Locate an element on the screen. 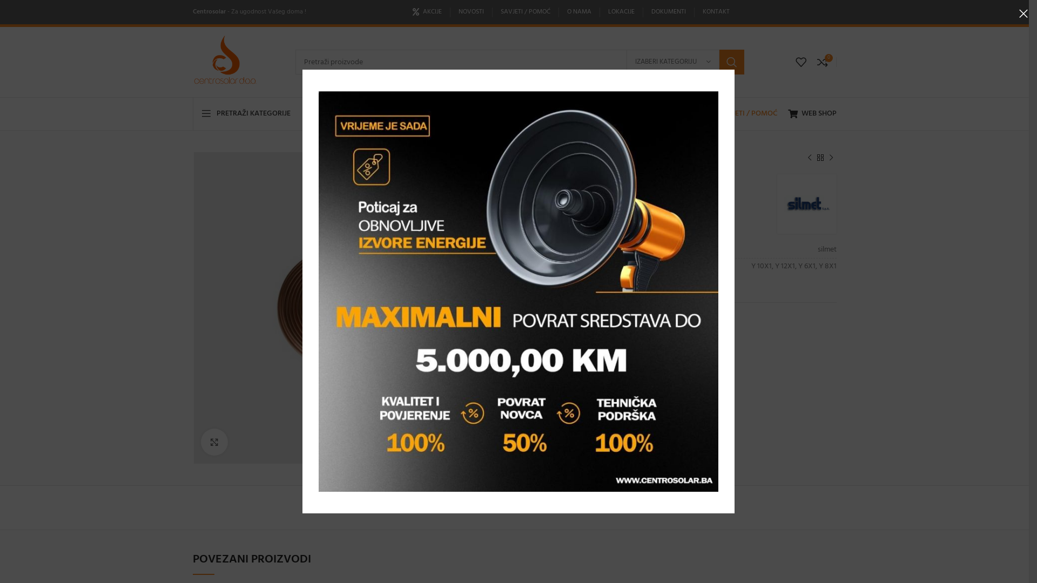  LOKACIJE is located at coordinates (621, 12).